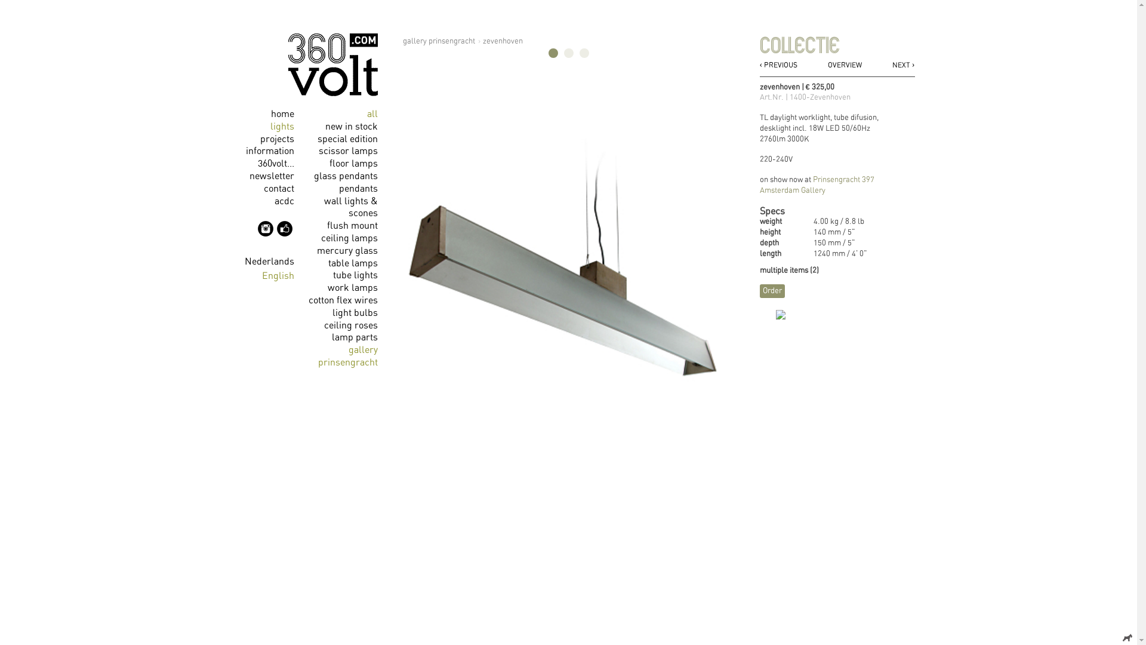 This screenshot has height=645, width=1146. Describe the element at coordinates (349, 151) in the screenshot. I see `scissor lamps` at that location.